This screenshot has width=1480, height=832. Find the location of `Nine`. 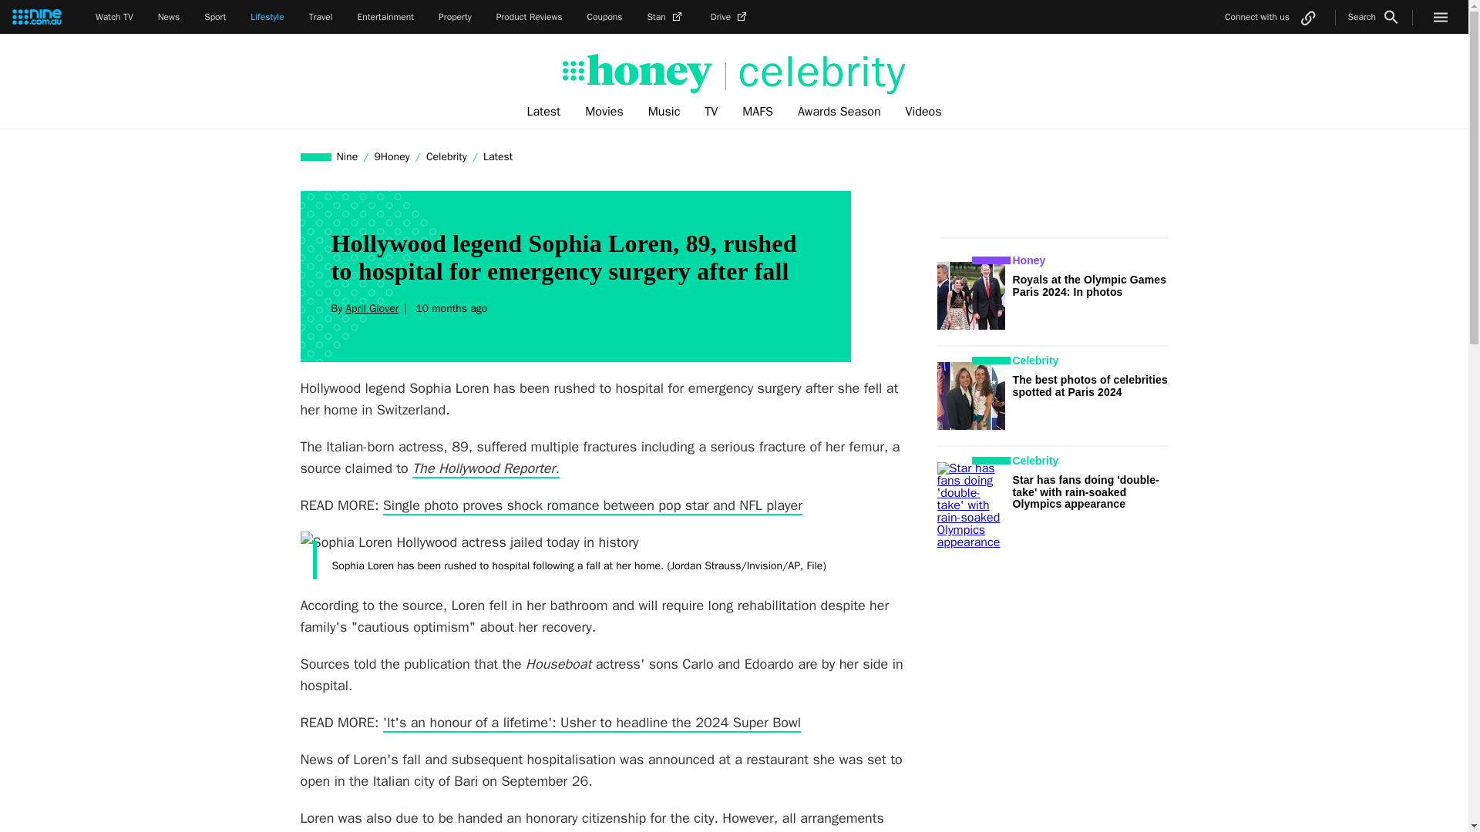

Nine is located at coordinates (348, 156).